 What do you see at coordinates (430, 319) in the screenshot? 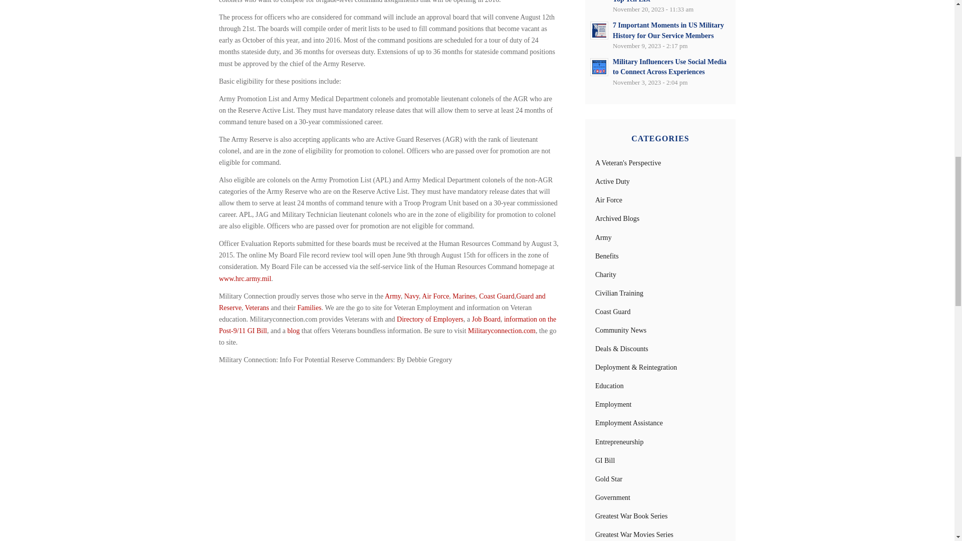
I see `Directory of Employers` at bounding box center [430, 319].